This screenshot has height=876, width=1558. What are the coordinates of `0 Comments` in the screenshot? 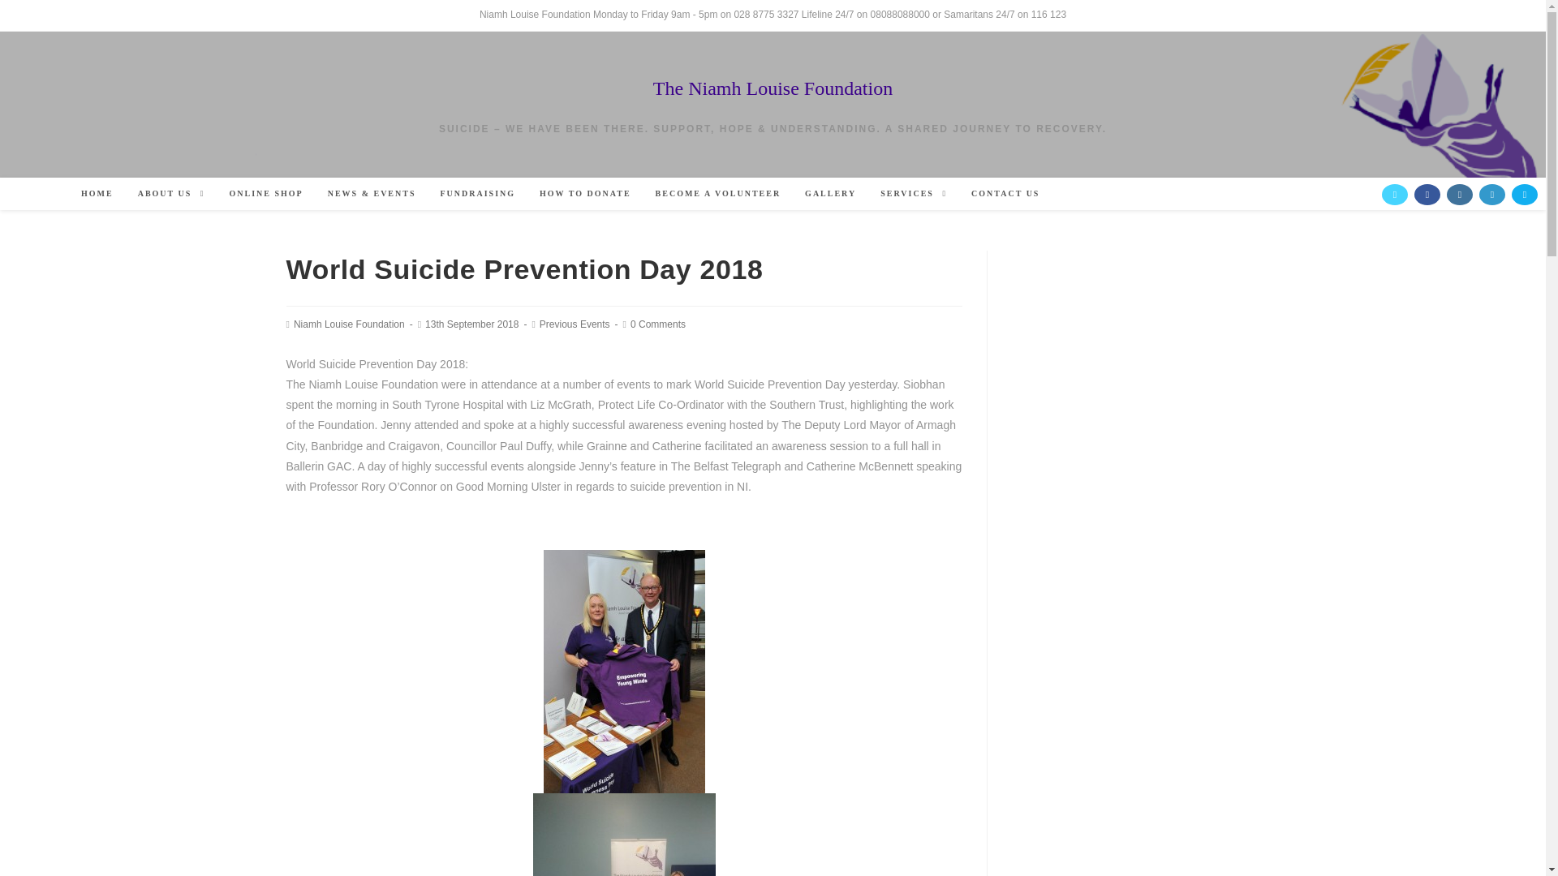 It's located at (657, 324).